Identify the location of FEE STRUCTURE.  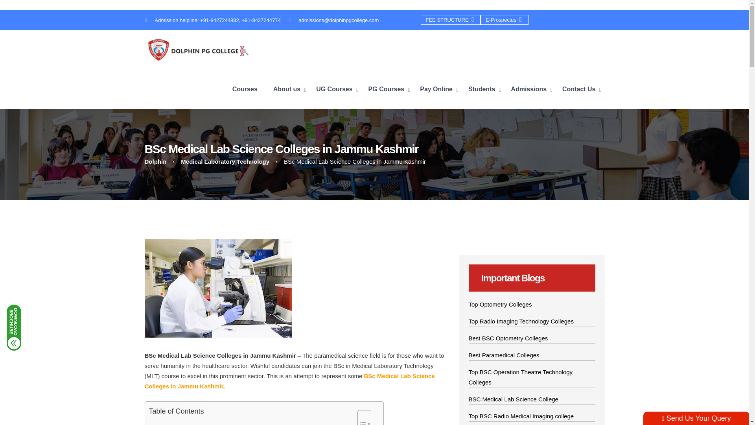
(451, 20).